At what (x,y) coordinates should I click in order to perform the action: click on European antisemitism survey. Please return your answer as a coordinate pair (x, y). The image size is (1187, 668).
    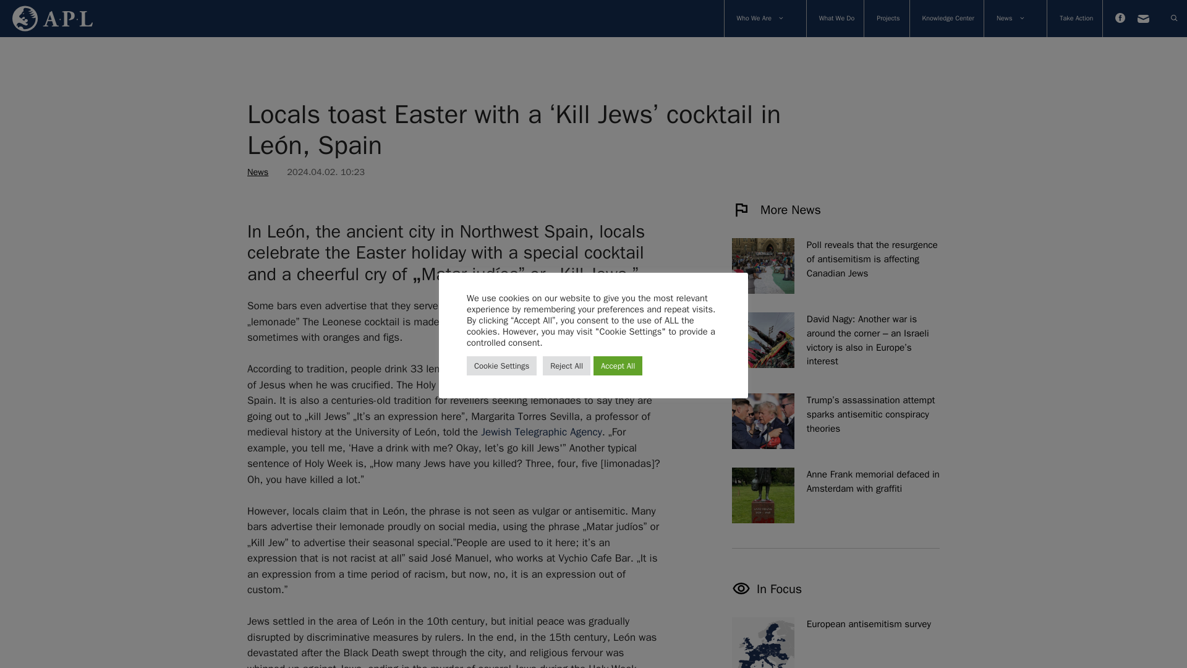
    Looking at the image, I should click on (763, 642).